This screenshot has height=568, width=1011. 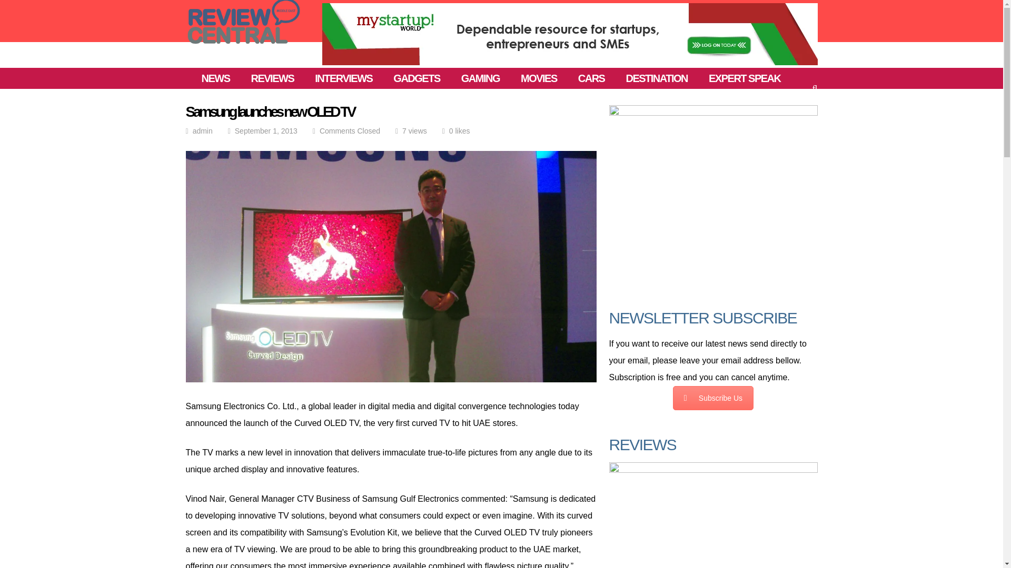 What do you see at coordinates (215, 78) in the screenshot?
I see `NEWS` at bounding box center [215, 78].